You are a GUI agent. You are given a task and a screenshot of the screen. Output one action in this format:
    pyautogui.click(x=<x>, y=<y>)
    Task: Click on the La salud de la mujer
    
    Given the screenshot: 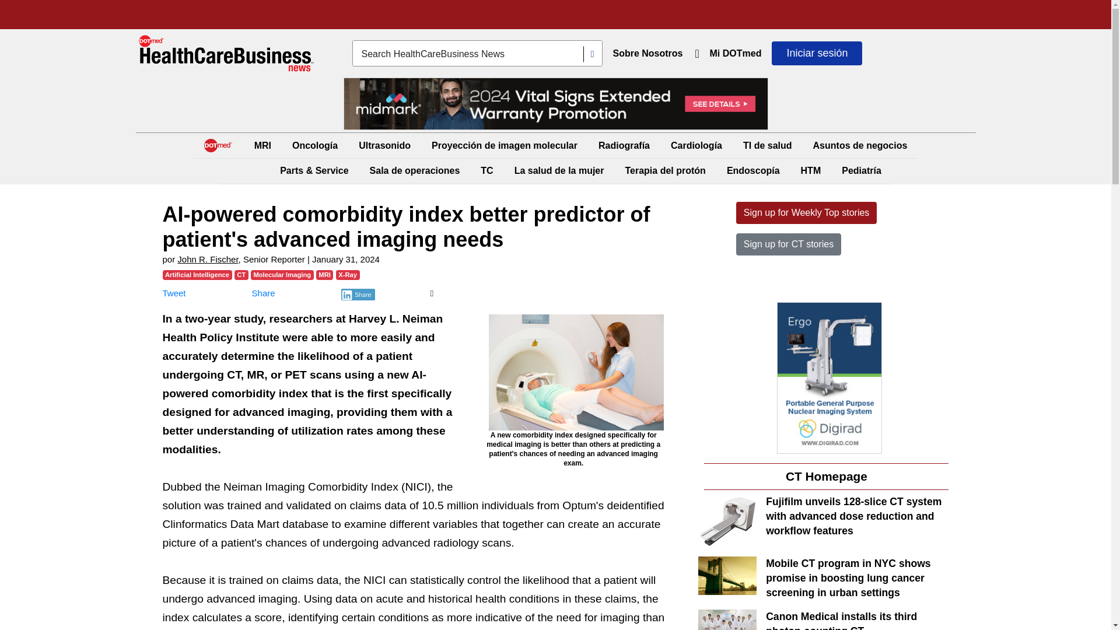 What is the action you would take?
    pyautogui.click(x=559, y=170)
    